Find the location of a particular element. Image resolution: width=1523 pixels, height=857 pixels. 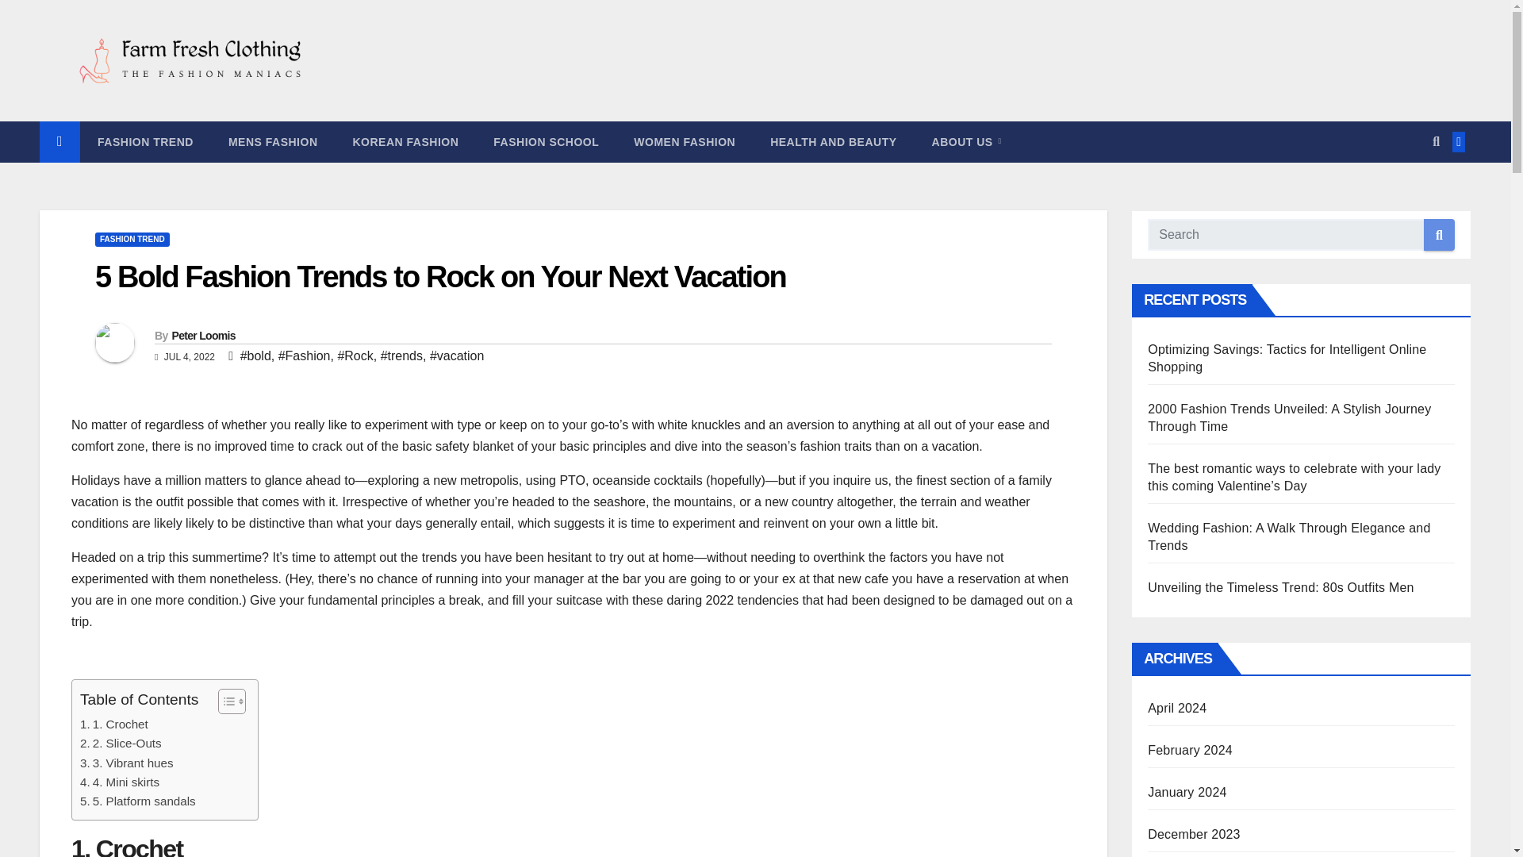

1. Crochet is located at coordinates (114, 724).